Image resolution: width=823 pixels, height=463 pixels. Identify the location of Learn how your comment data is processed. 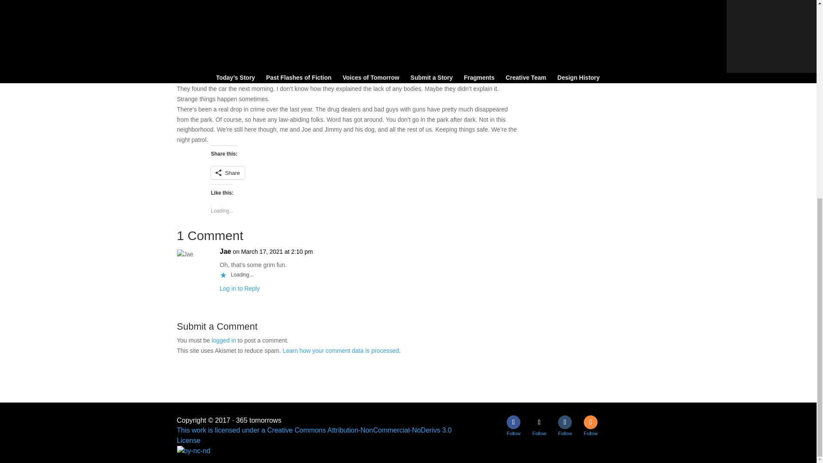
(340, 351).